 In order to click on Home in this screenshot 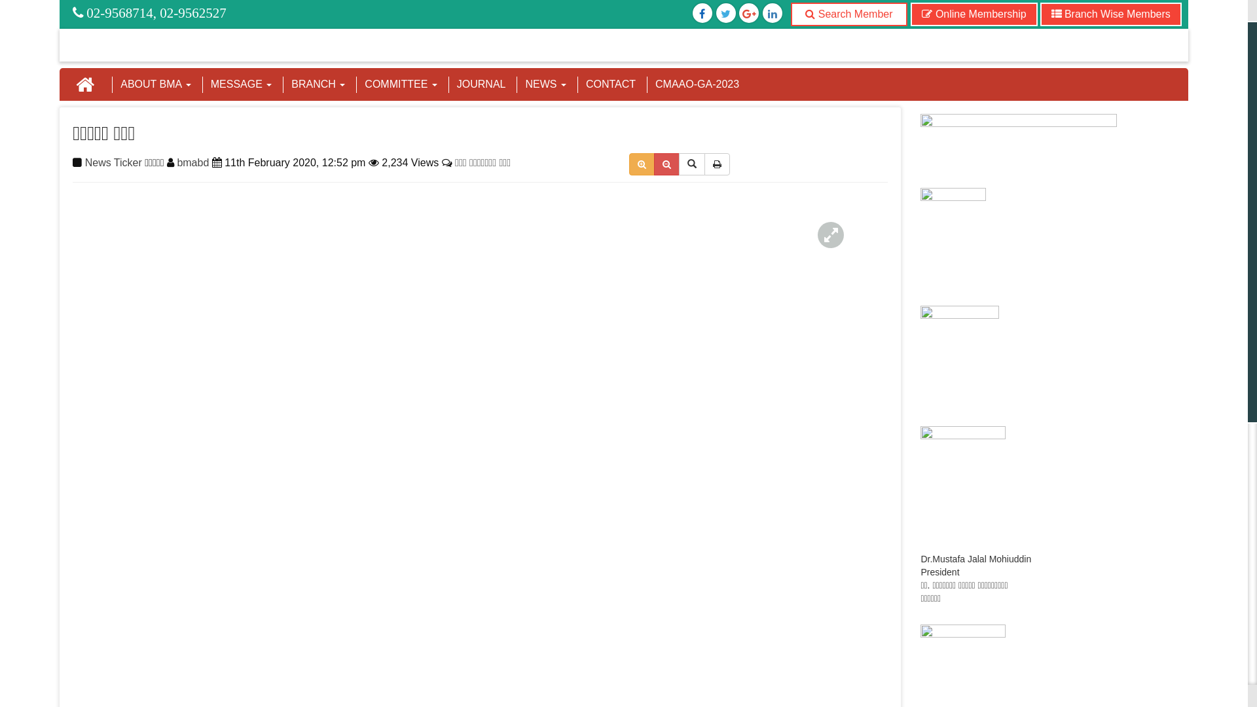, I will do `click(85, 84)`.